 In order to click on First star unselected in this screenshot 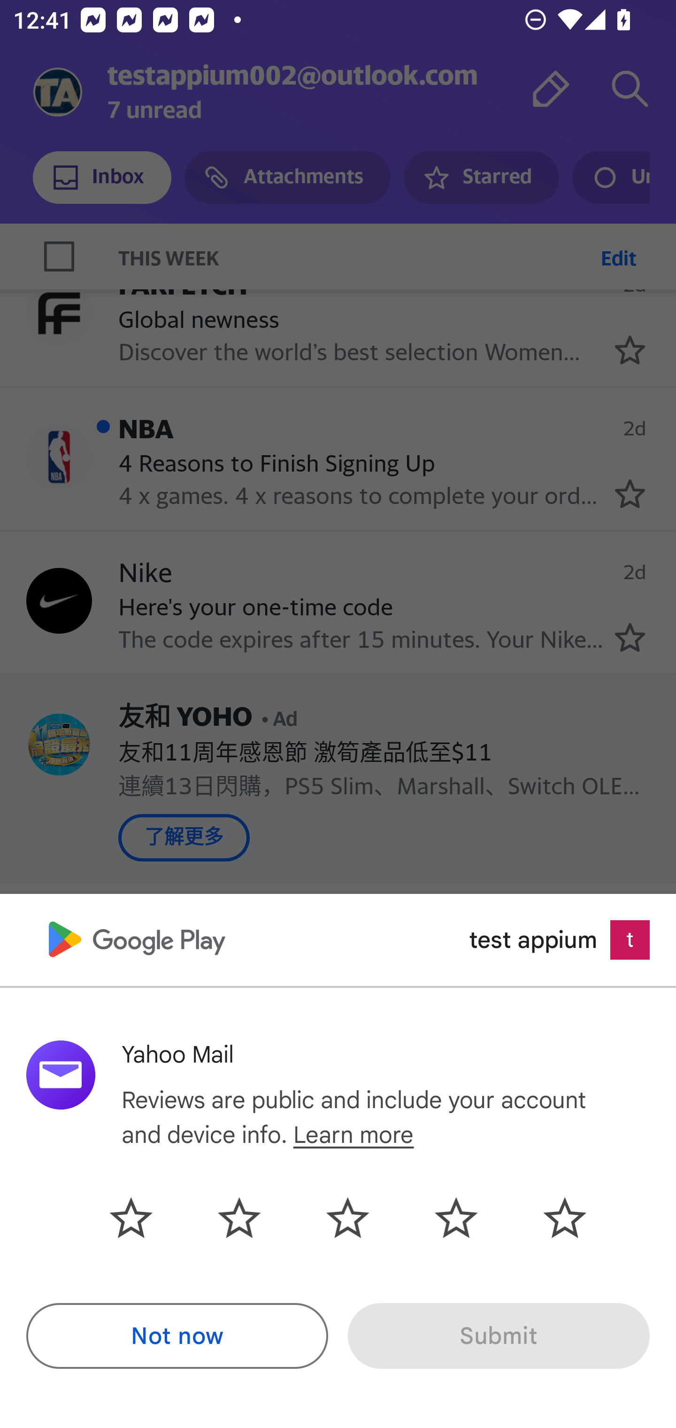, I will do `click(145, 1218)`.